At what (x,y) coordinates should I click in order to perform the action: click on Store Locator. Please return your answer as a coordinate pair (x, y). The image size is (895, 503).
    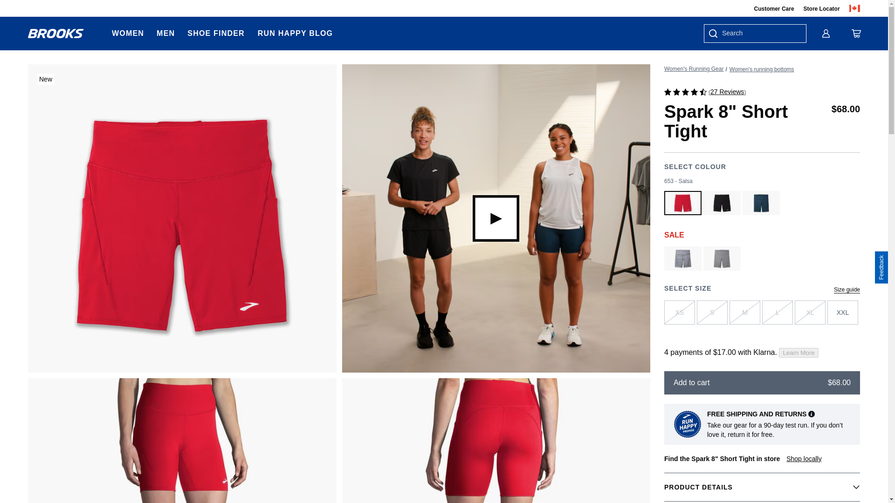
    Looking at the image, I should click on (822, 8).